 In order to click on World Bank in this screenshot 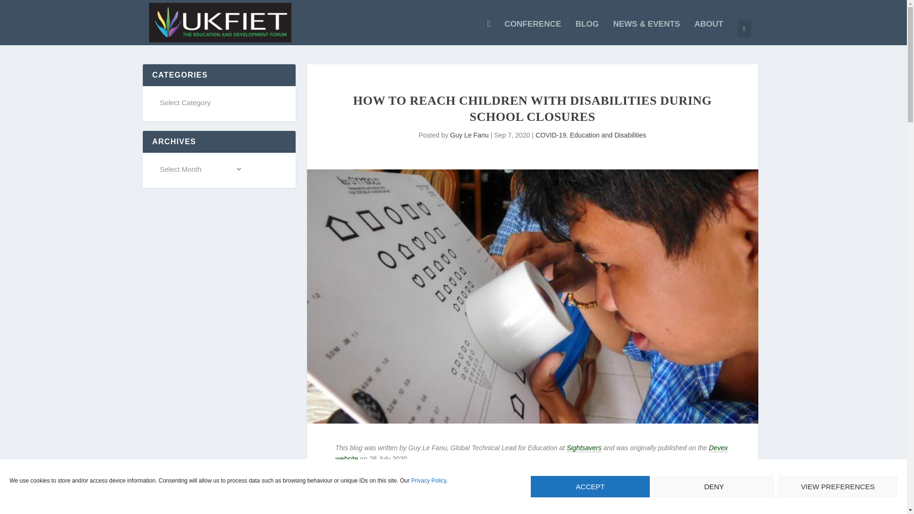, I will do `click(708, 33)`.